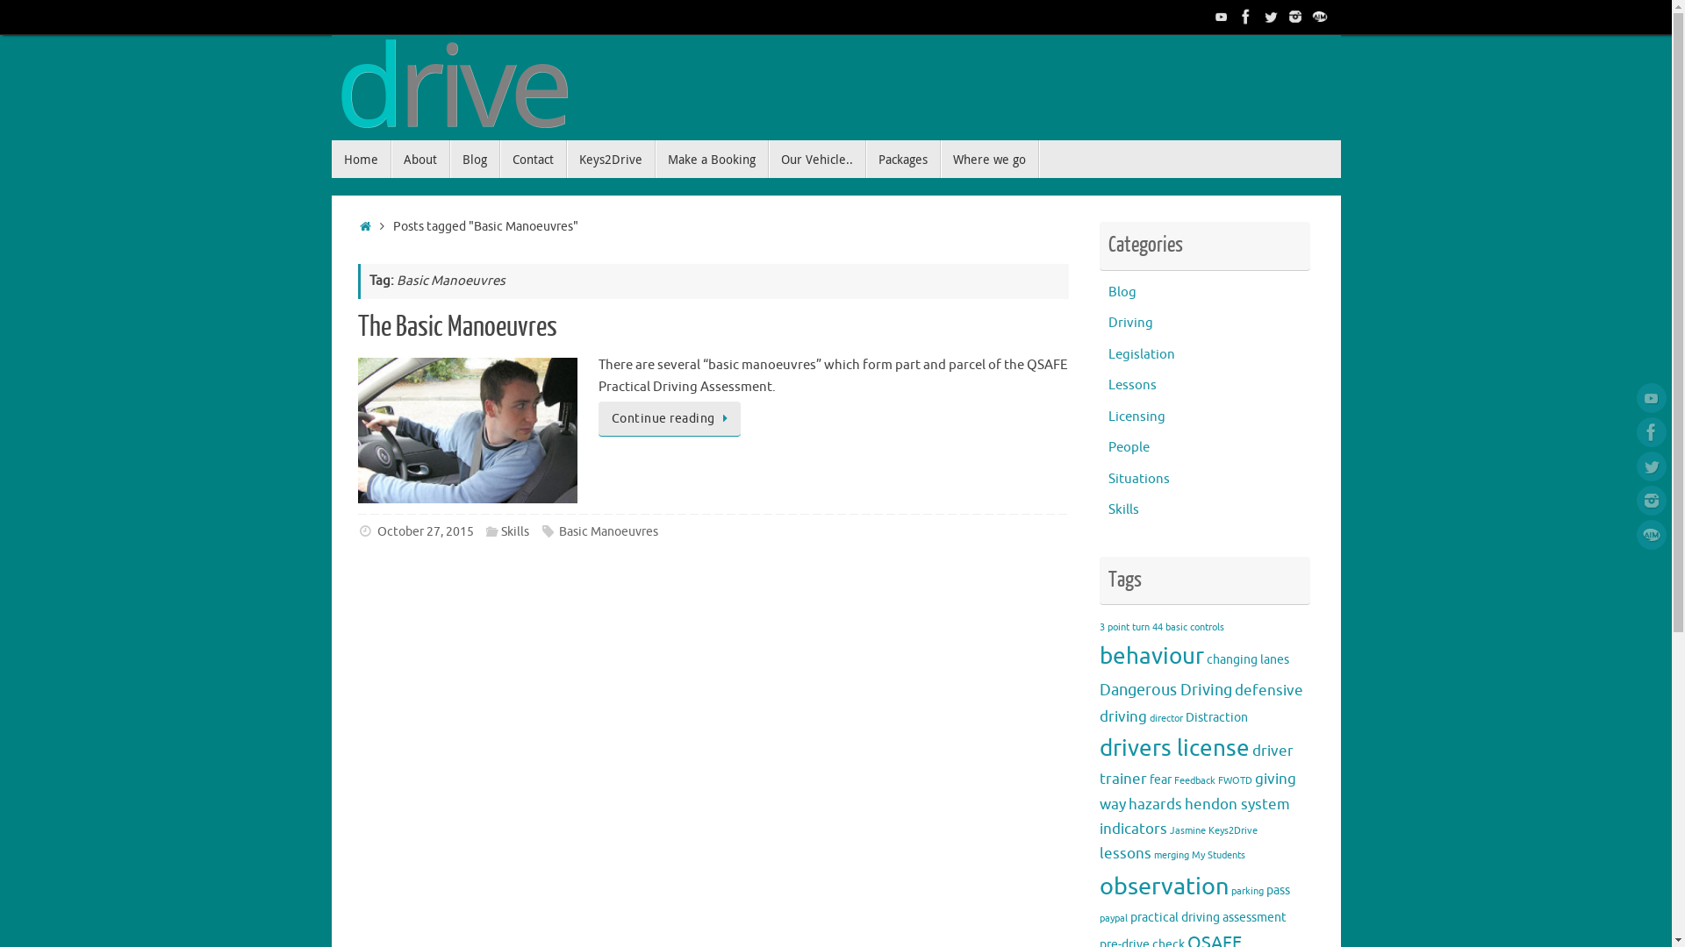 The width and height of the screenshot is (1685, 947). I want to click on Blog, so click(474, 160).